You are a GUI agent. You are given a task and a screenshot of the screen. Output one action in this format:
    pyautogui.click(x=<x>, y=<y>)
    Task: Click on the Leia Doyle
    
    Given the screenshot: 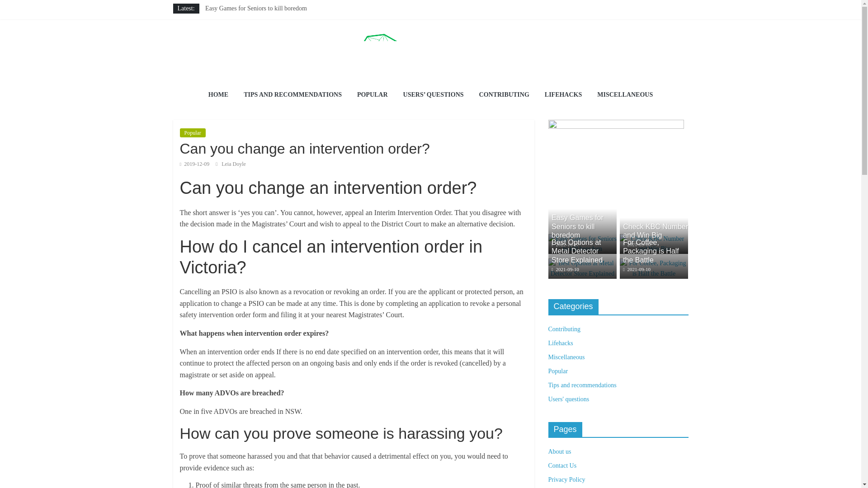 What is the action you would take?
    pyautogui.click(x=233, y=164)
    